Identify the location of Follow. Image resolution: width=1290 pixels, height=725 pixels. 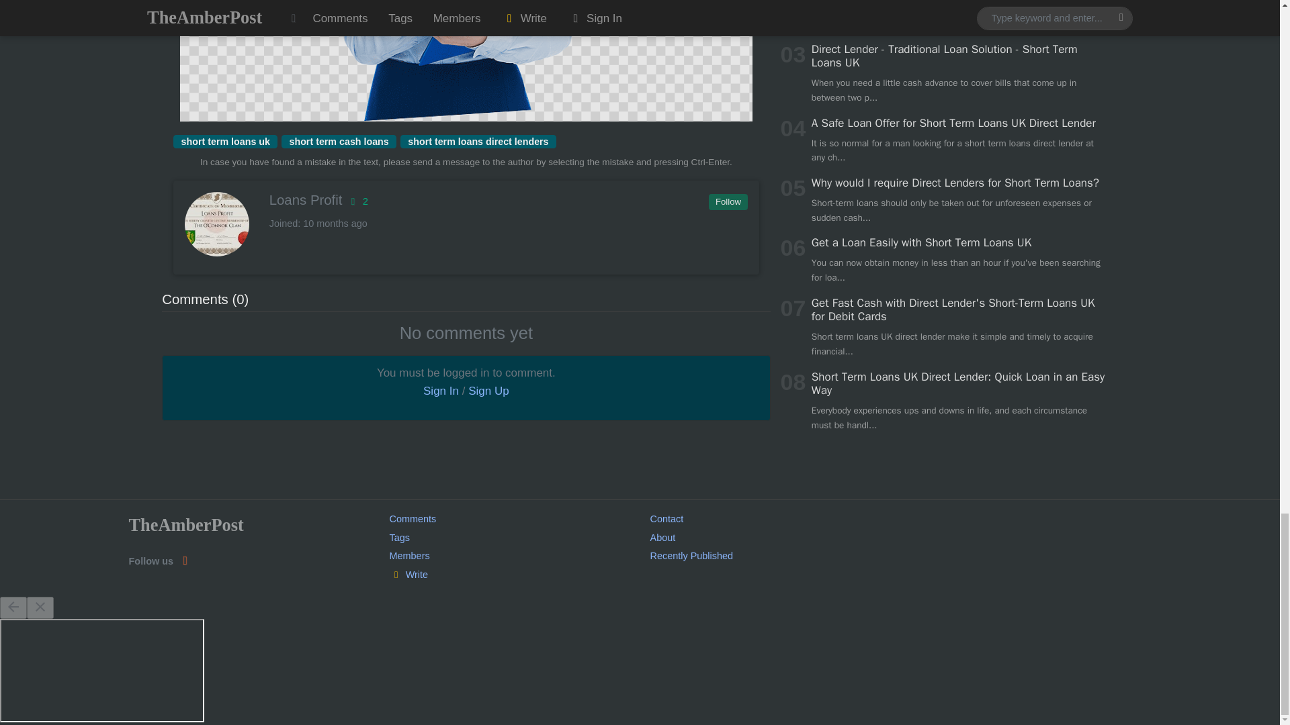
(727, 202).